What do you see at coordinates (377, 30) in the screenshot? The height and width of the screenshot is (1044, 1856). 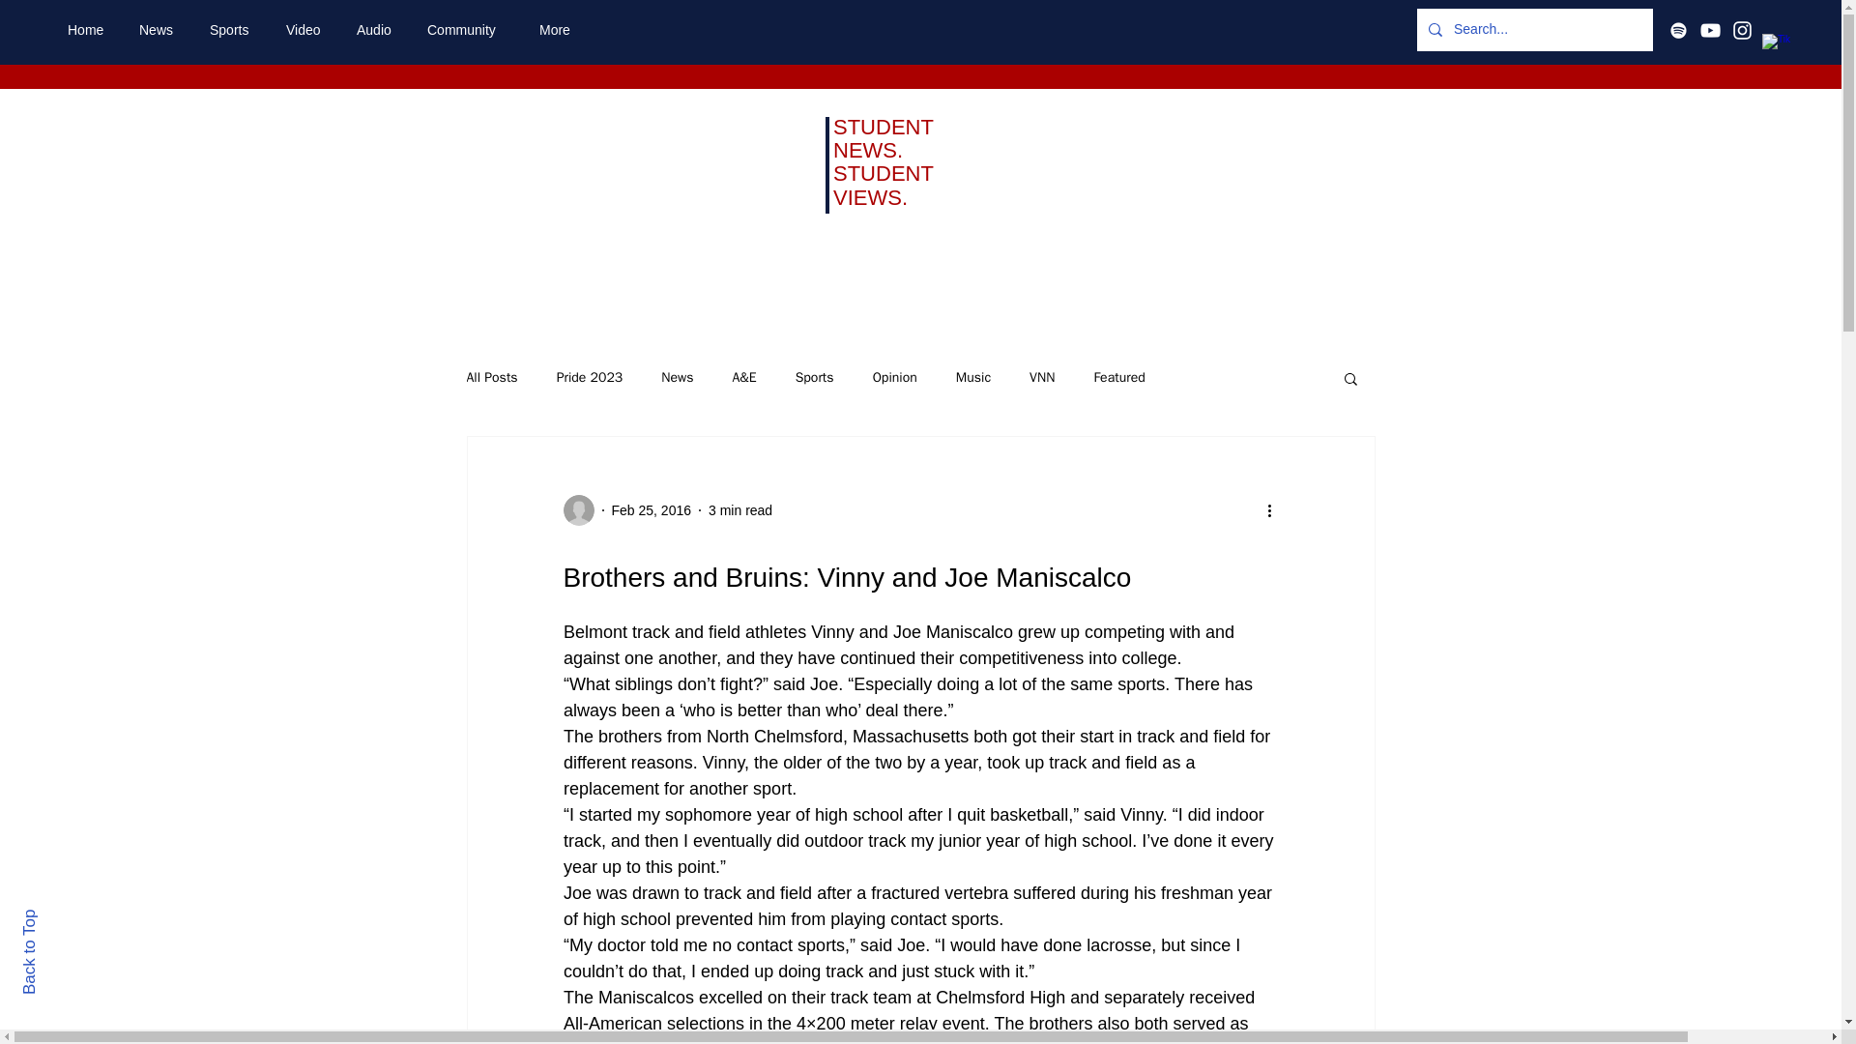 I see `Audio` at bounding box center [377, 30].